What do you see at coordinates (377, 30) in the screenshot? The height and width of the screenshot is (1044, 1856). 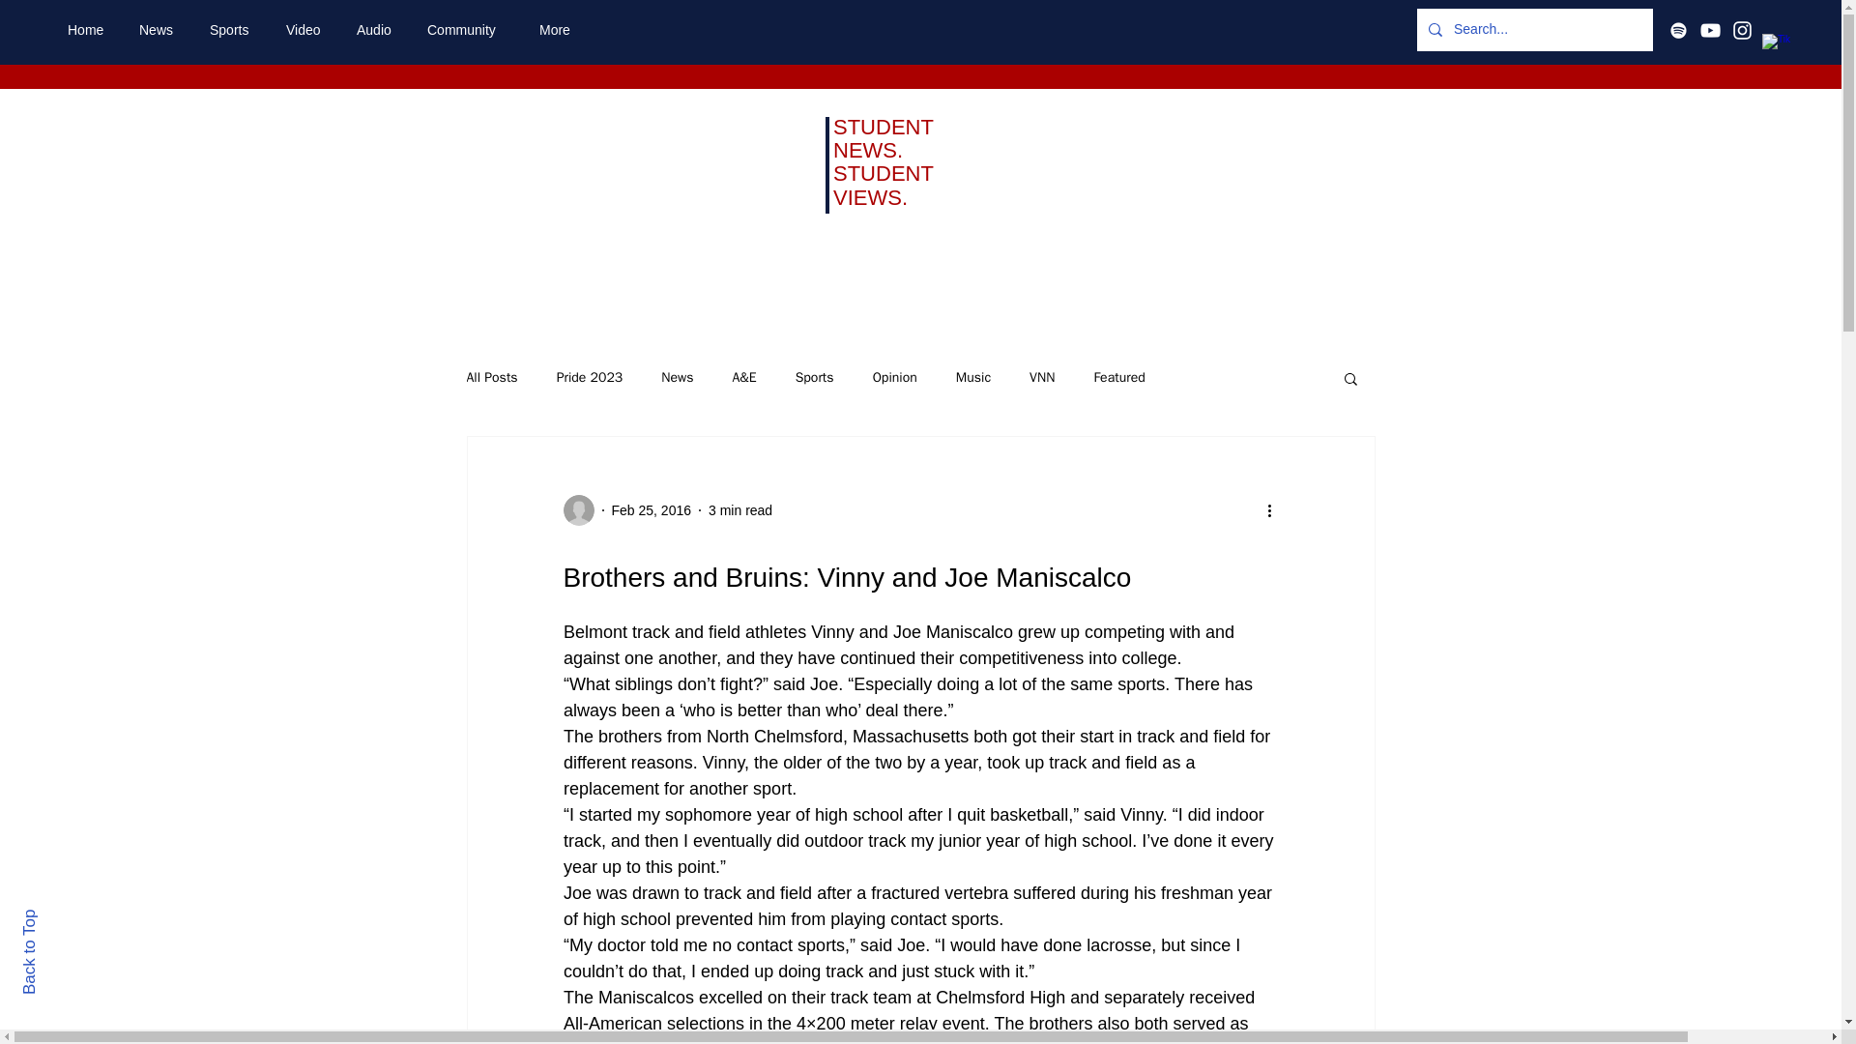 I see `Audio` at bounding box center [377, 30].